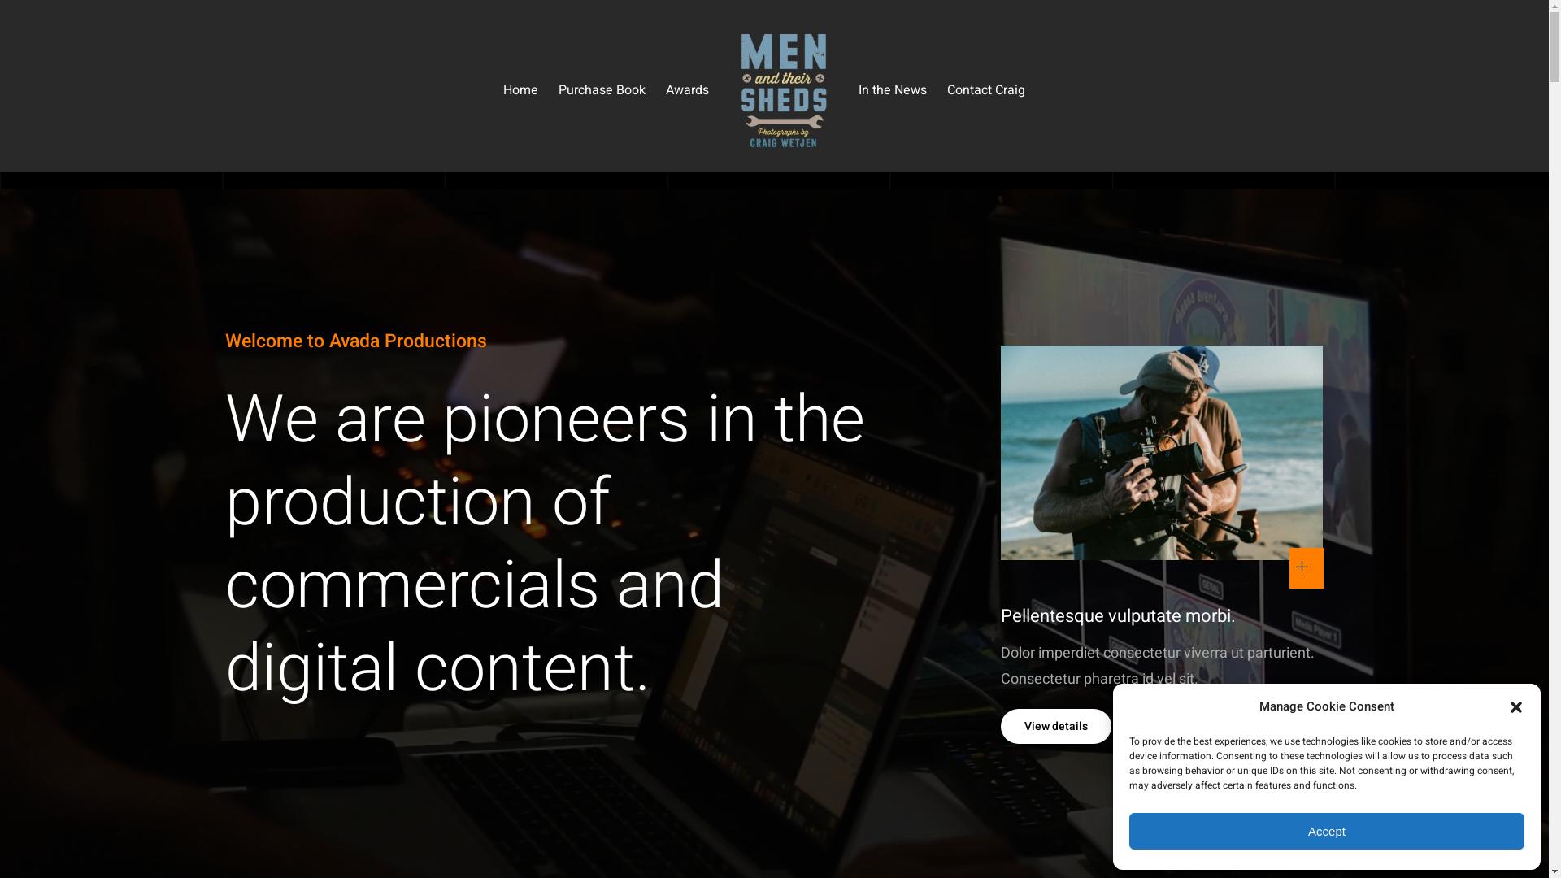 The width and height of the screenshot is (1561, 878). What do you see at coordinates (520, 90) in the screenshot?
I see `Home` at bounding box center [520, 90].